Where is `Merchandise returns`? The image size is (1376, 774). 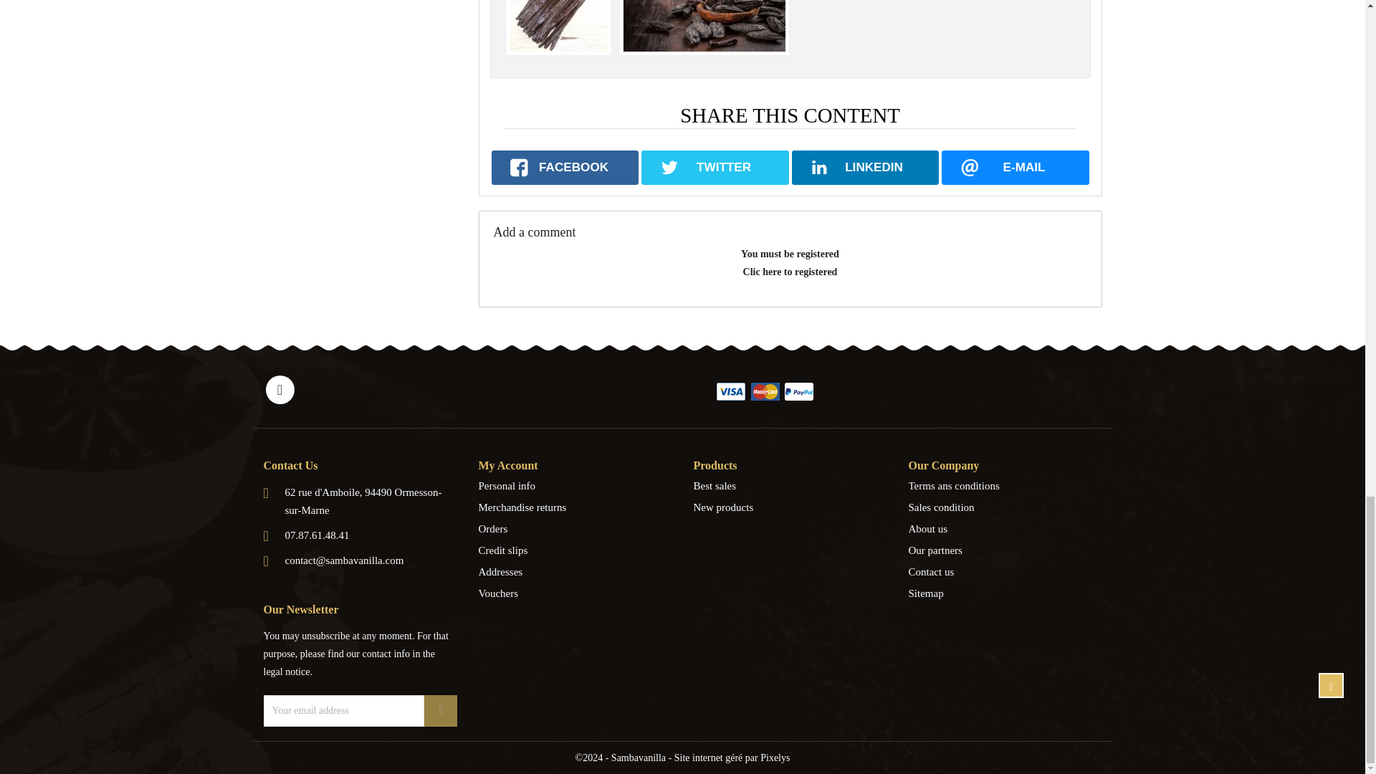 Merchandise returns is located at coordinates (575, 507).